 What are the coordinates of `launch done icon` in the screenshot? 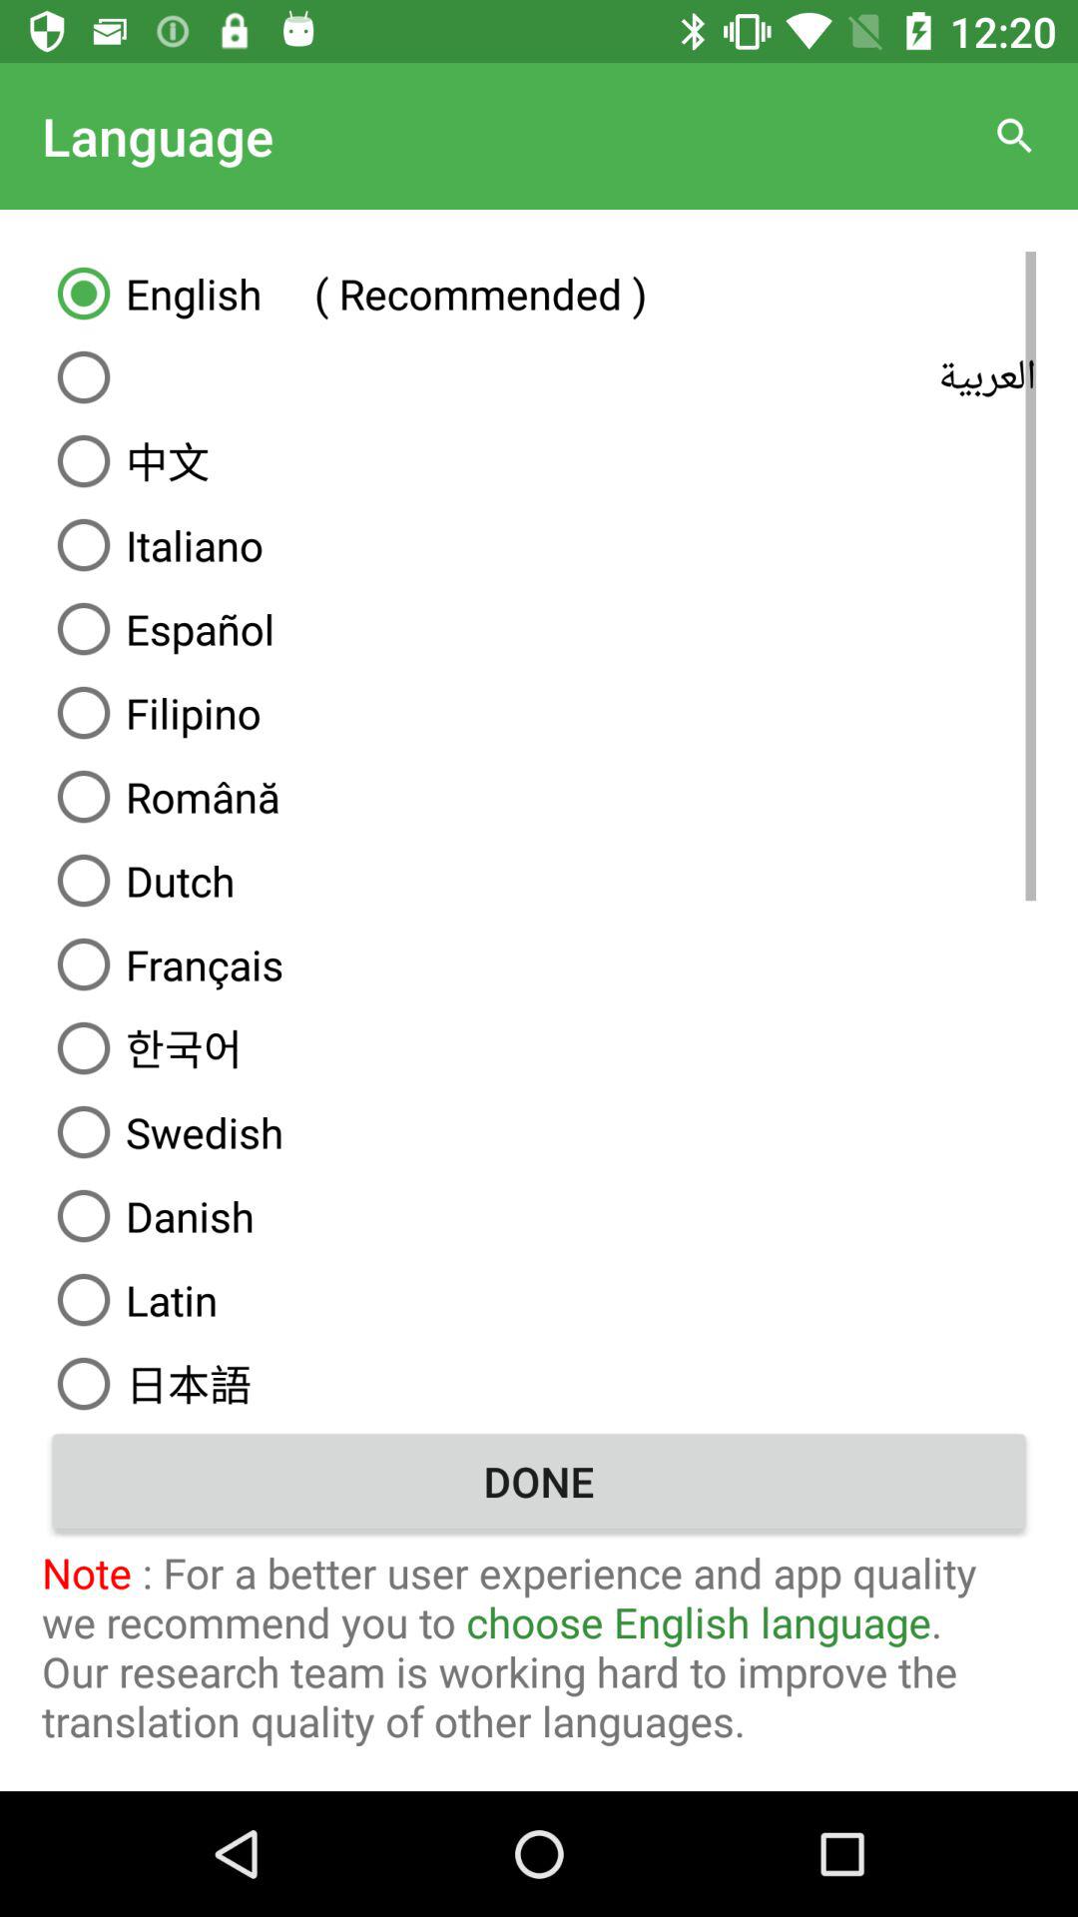 It's located at (539, 1481).